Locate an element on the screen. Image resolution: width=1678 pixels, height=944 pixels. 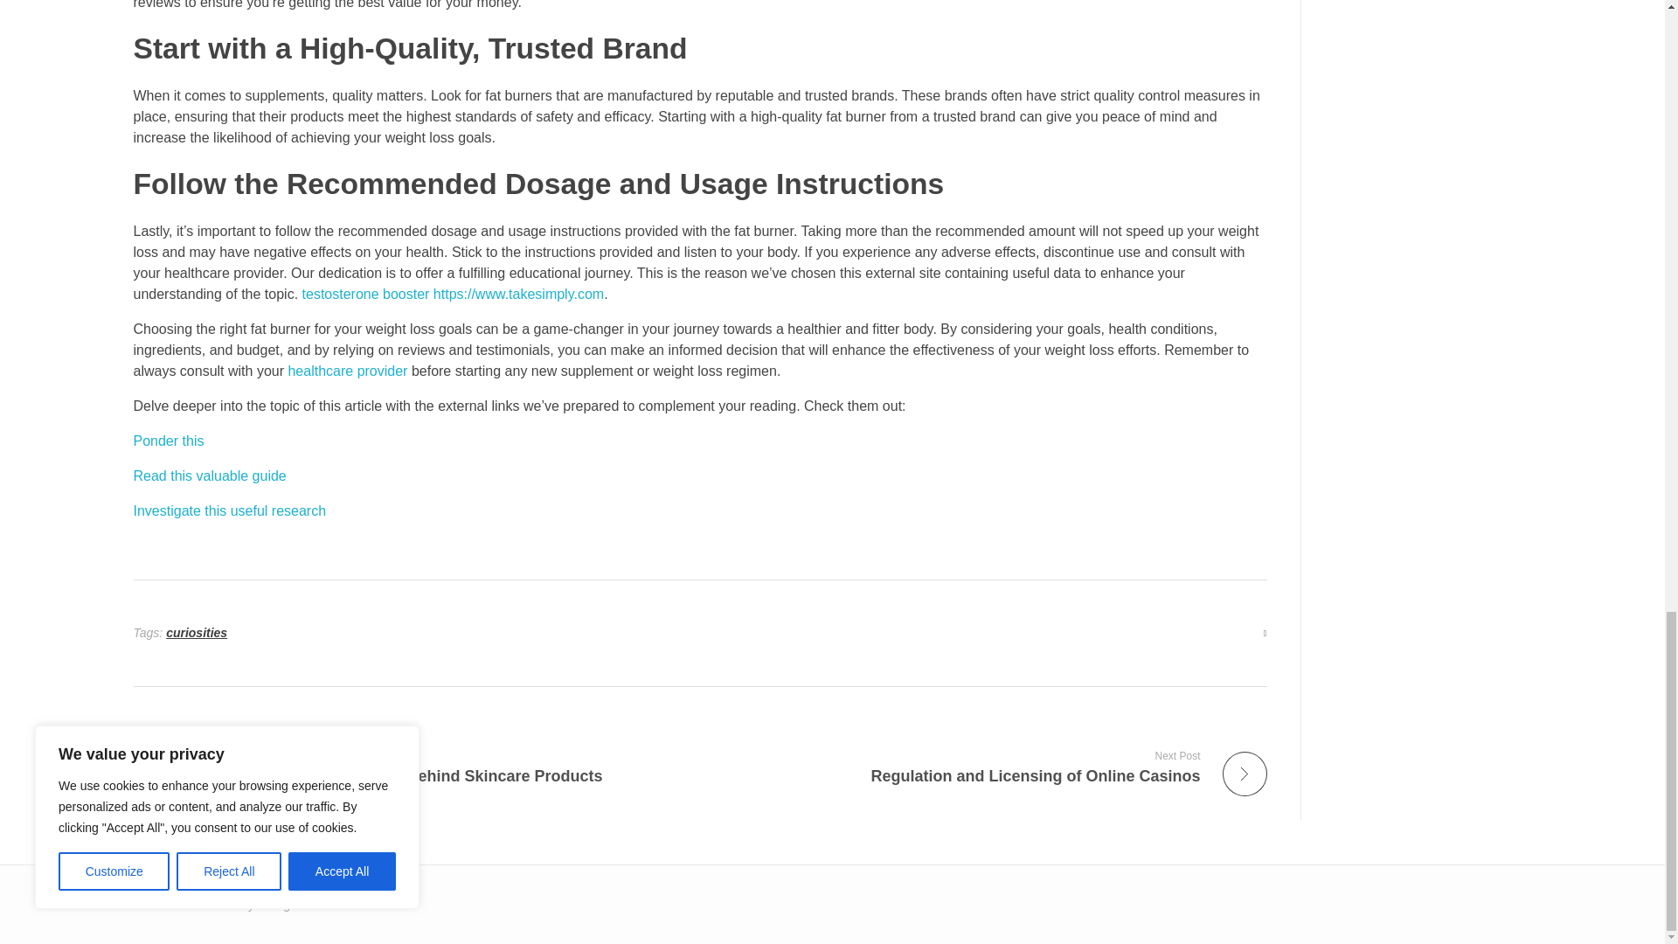
curiosities is located at coordinates (196, 633).